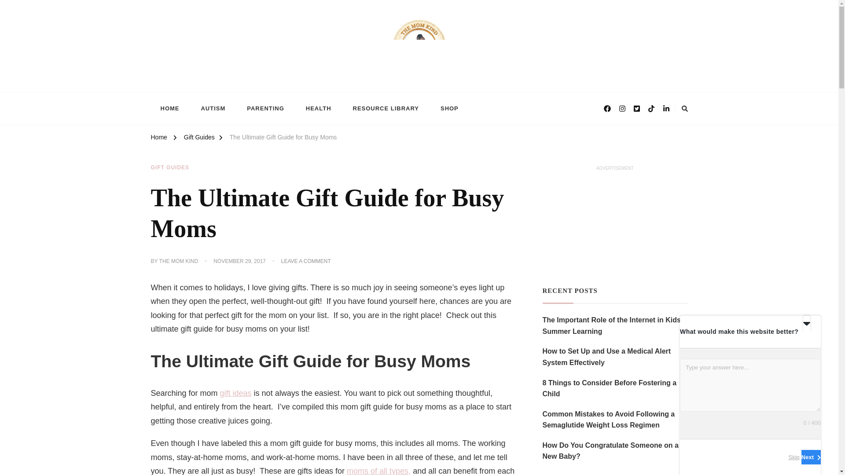  What do you see at coordinates (378, 471) in the screenshot?
I see `moms of all types,` at bounding box center [378, 471].